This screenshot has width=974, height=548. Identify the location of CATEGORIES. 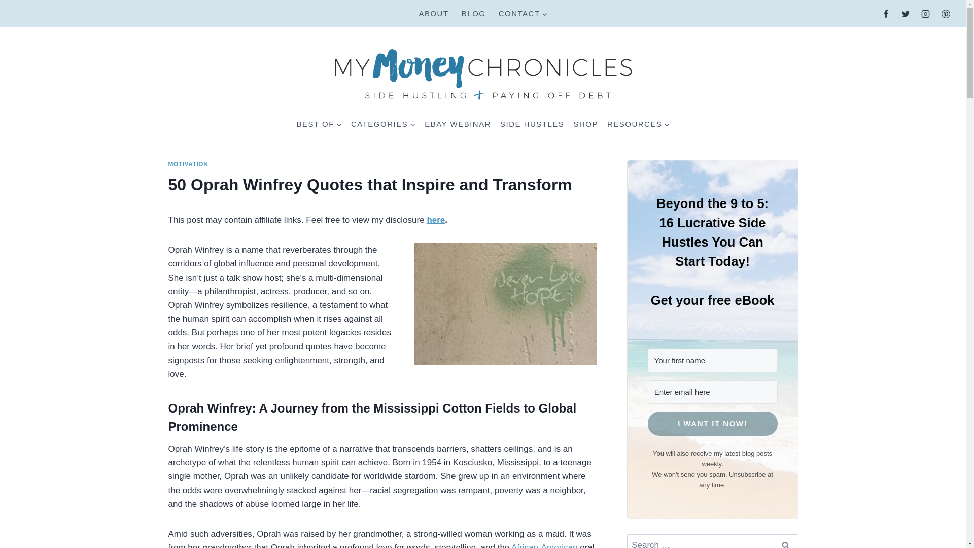
(383, 124).